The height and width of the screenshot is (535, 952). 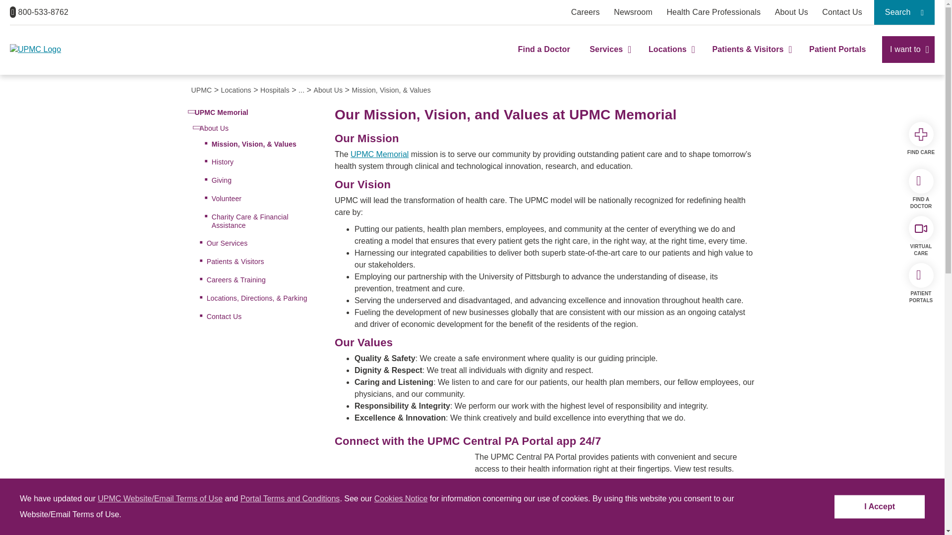 I want to click on Find a Doctor, so click(x=544, y=58).